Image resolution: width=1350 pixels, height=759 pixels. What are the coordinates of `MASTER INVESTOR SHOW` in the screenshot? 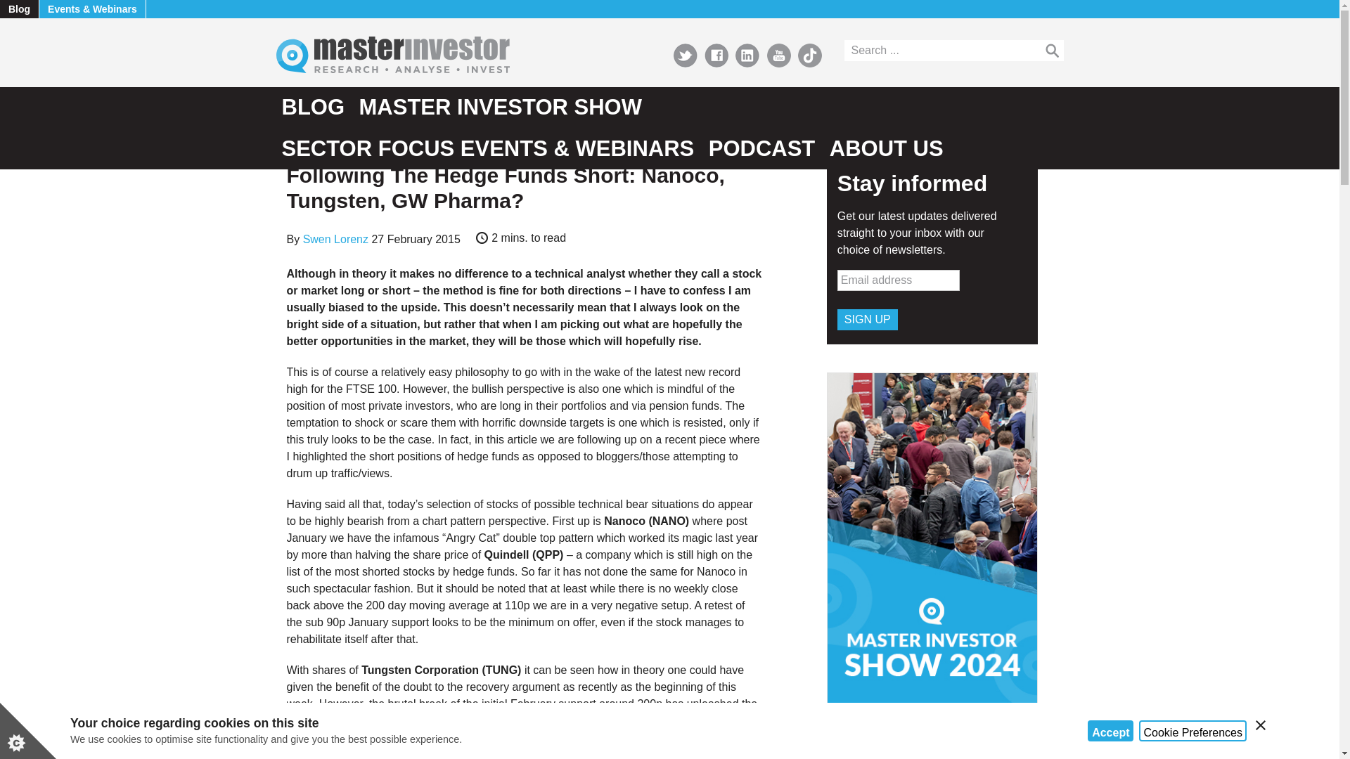 It's located at (501, 108).